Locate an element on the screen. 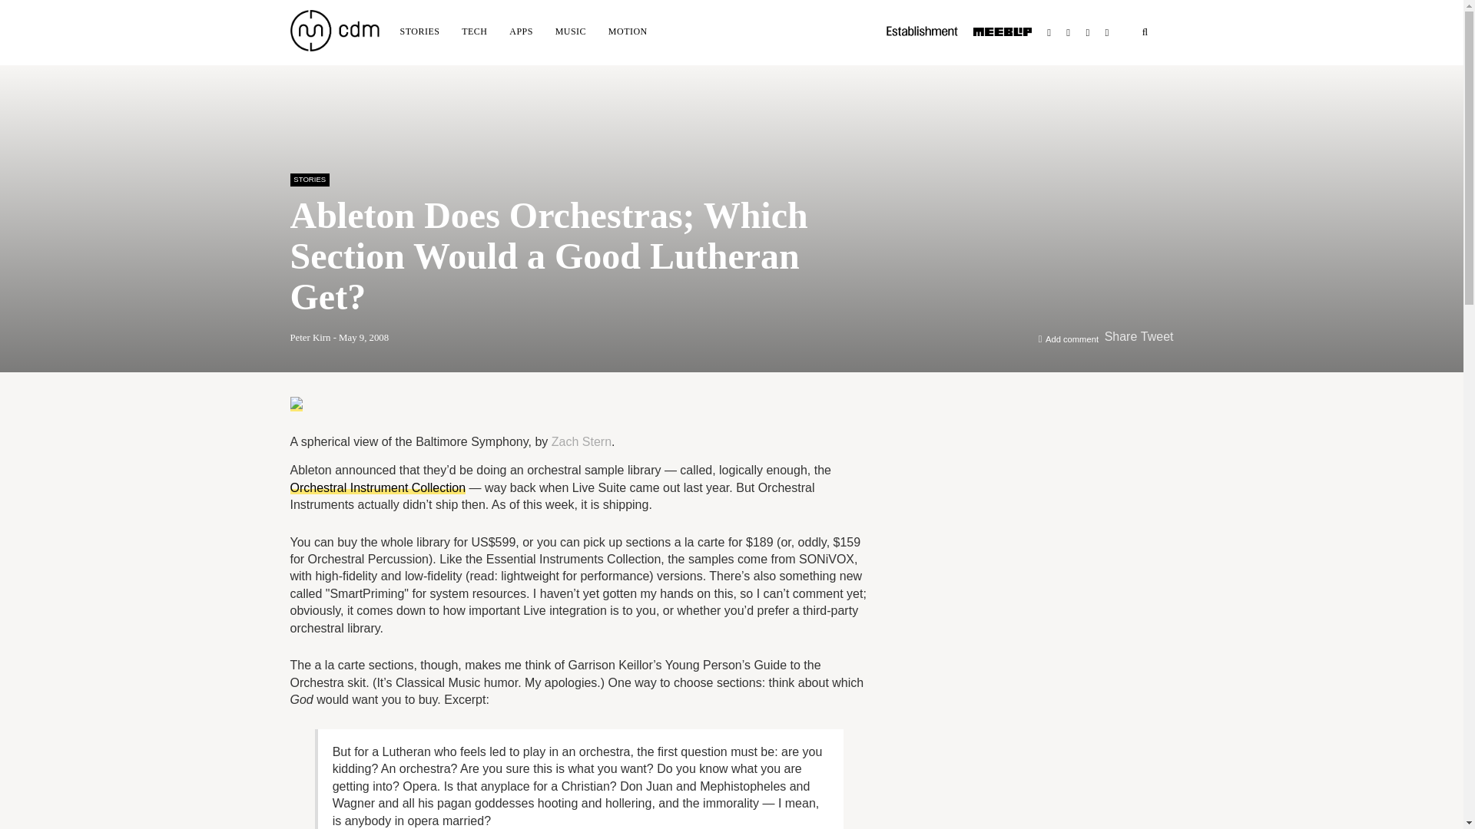  Orchestral Instrument Collection is located at coordinates (378, 487).